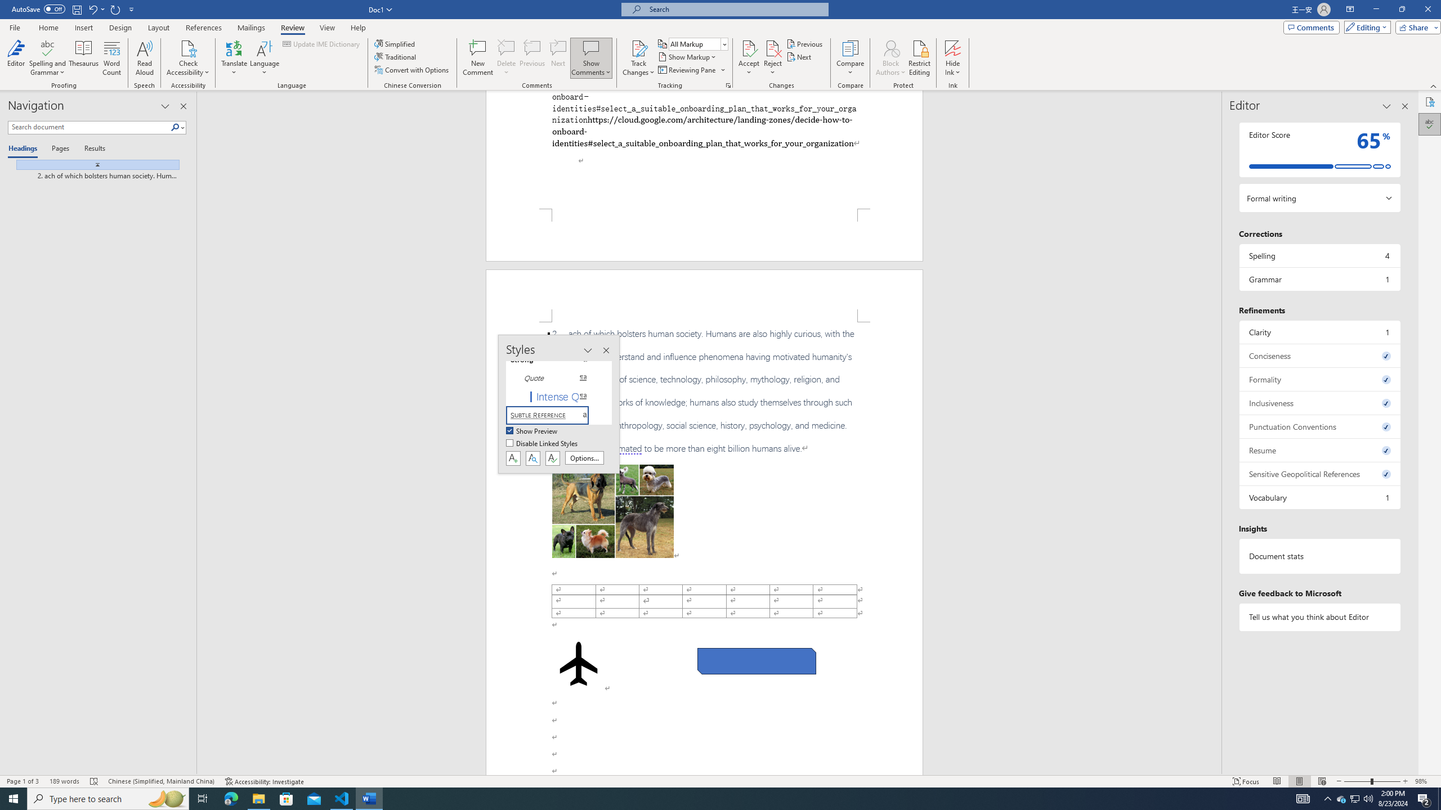 Image resolution: width=1441 pixels, height=810 pixels. What do you see at coordinates (358, 28) in the screenshot?
I see `Help` at bounding box center [358, 28].